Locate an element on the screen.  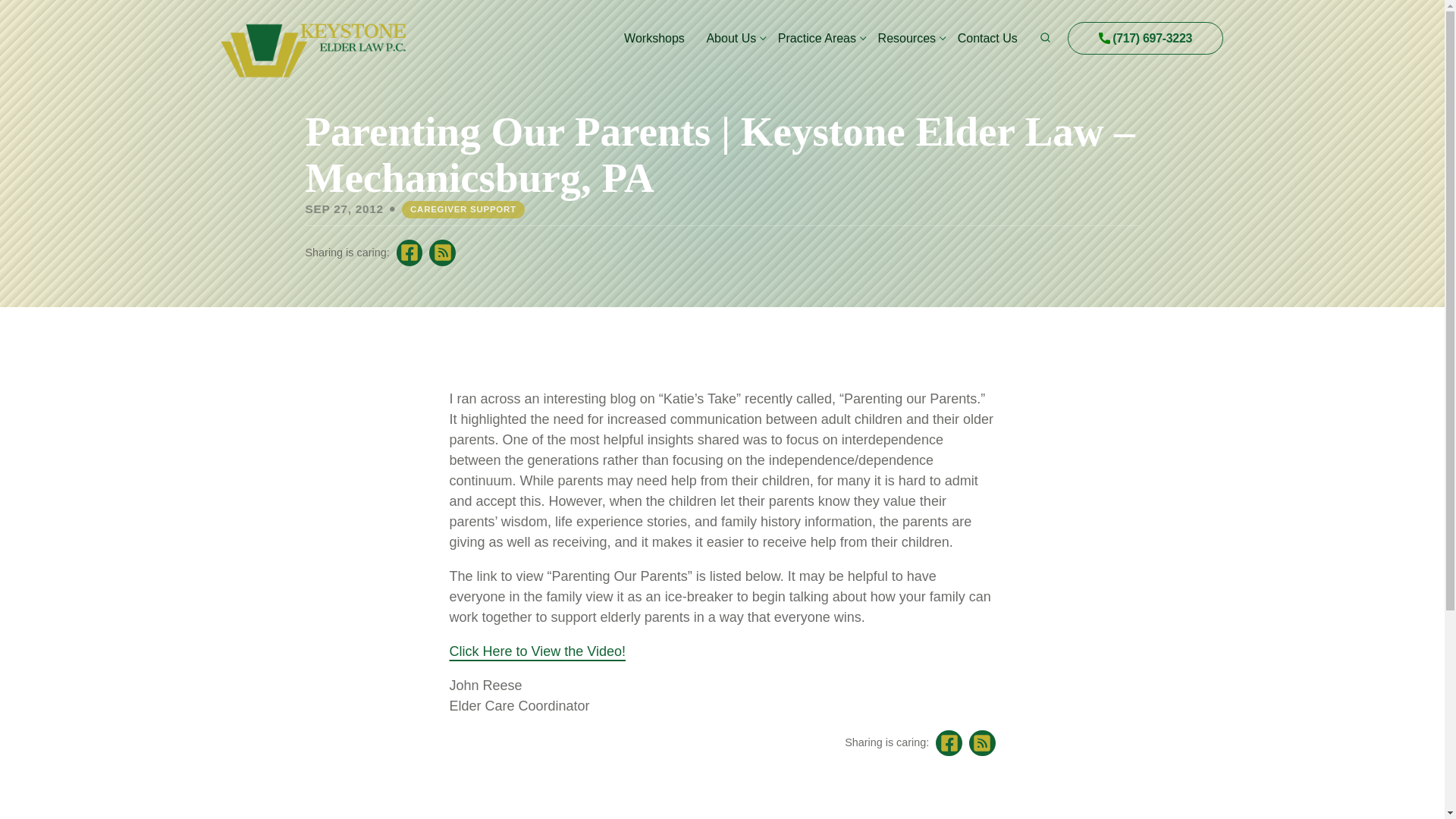
Share is located at coordinates (442, 253).